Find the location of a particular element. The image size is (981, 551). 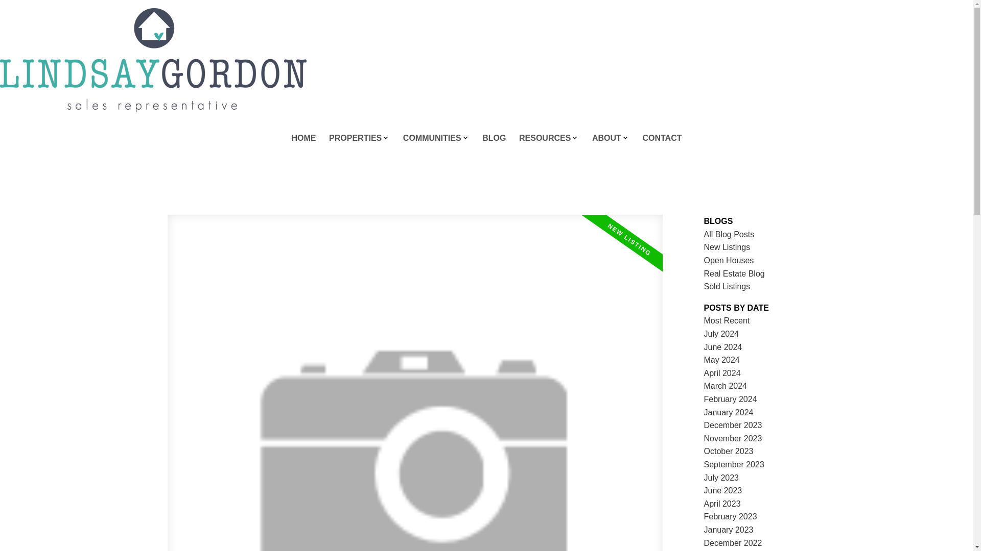

BLOG is located at coordinates (494, 139).